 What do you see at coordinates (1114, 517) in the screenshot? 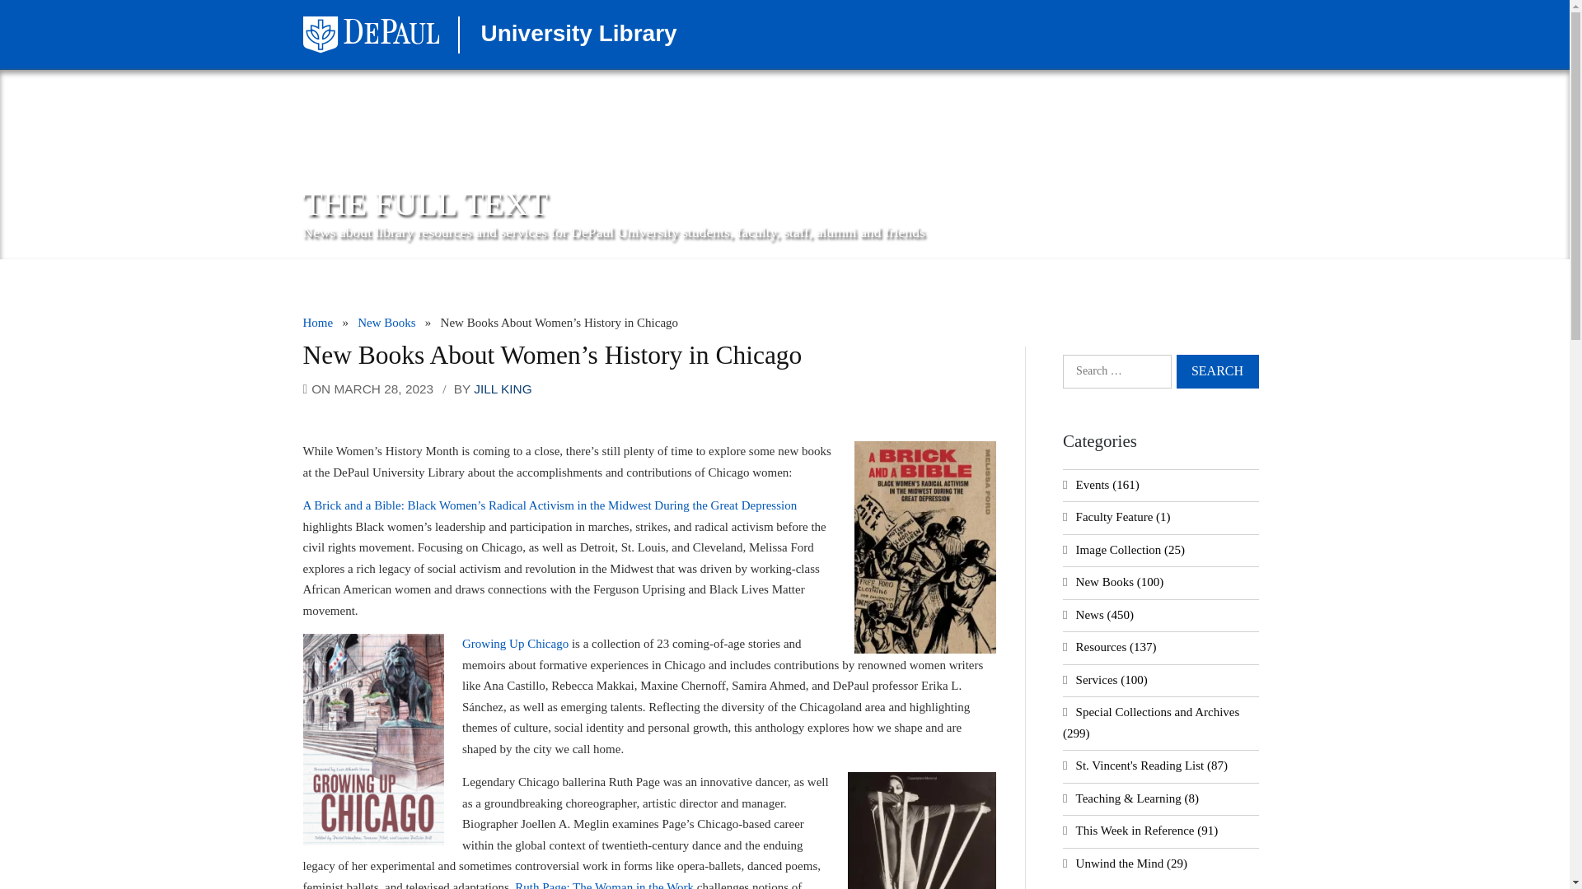
I see `Faculty Feature` at bounding box center [1114, 517].